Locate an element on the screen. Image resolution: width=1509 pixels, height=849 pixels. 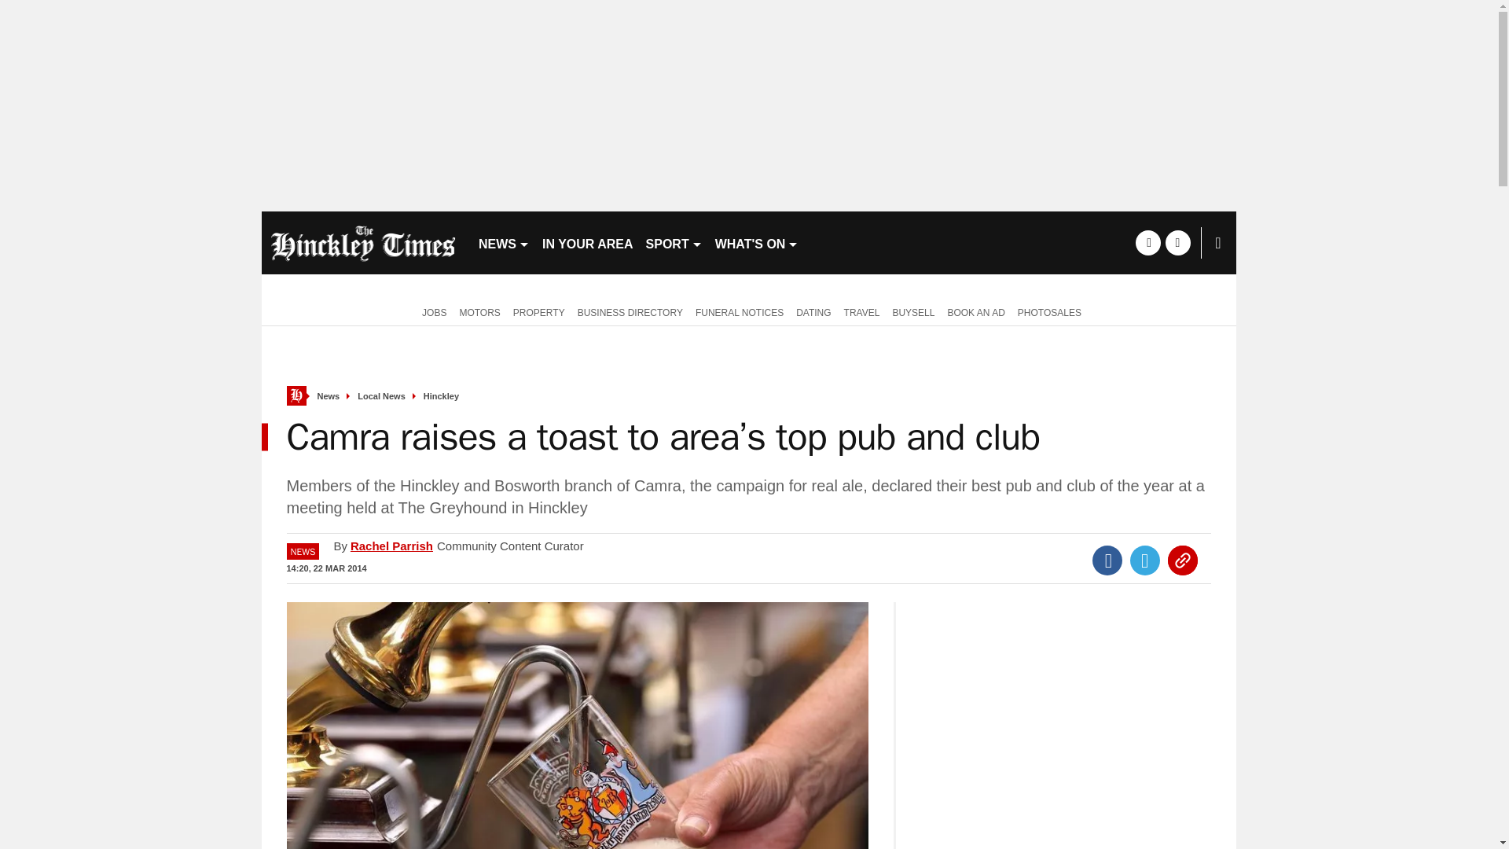
BOOK AN AD is located at coordinates (975, 311).